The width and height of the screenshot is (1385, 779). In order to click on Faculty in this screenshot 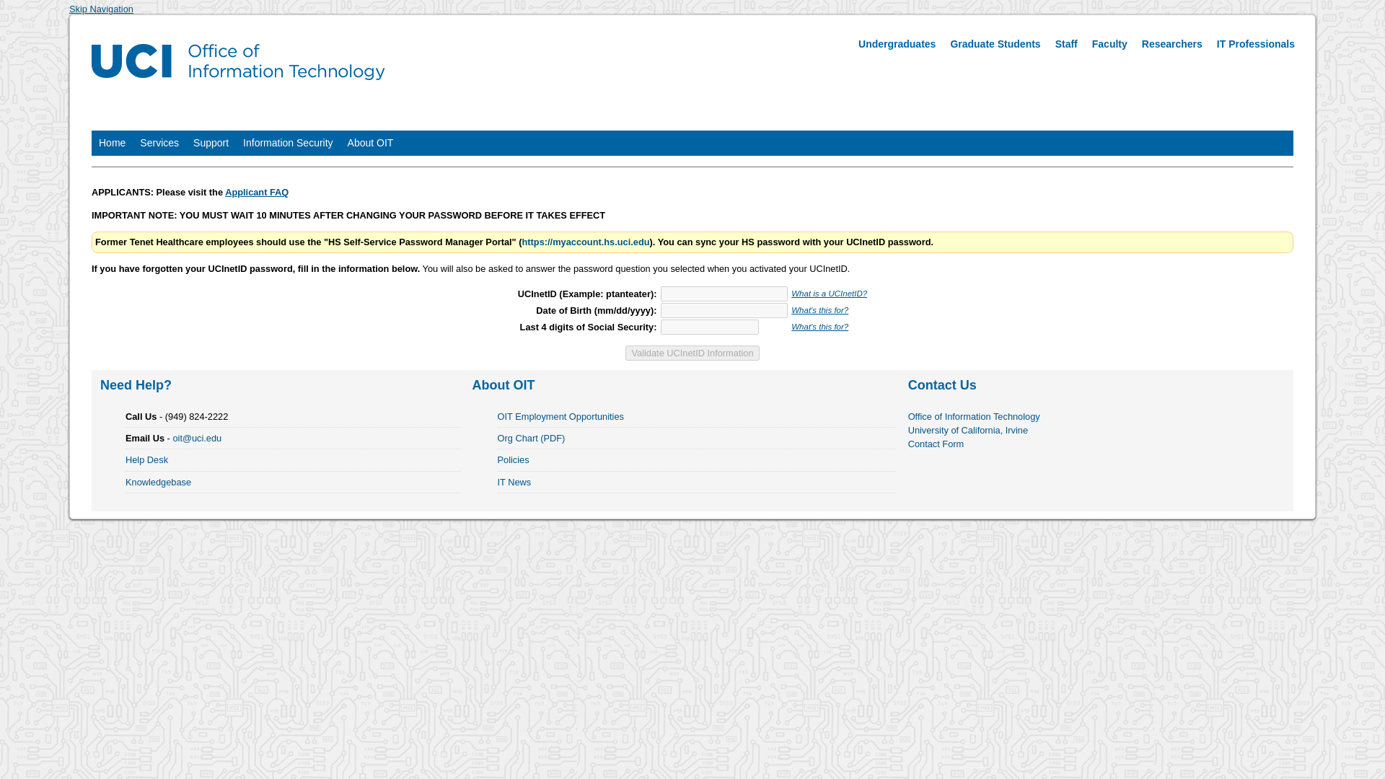, I will do `click(1109, 43)`.